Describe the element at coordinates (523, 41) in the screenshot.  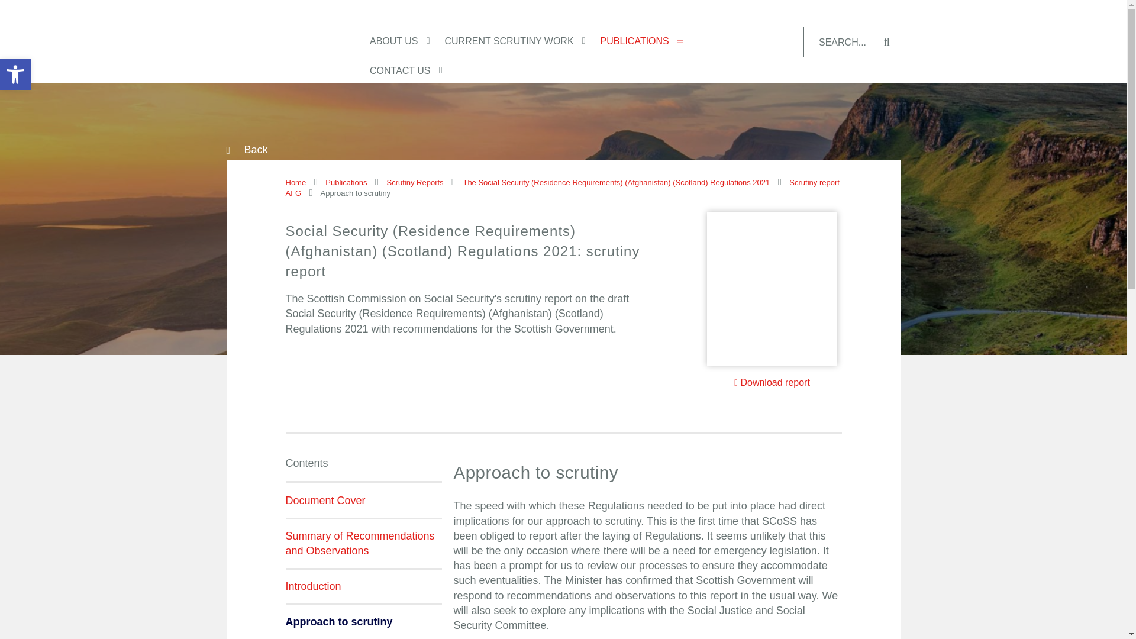
I see `CURRENT SCRUTINY WORK` at that location.